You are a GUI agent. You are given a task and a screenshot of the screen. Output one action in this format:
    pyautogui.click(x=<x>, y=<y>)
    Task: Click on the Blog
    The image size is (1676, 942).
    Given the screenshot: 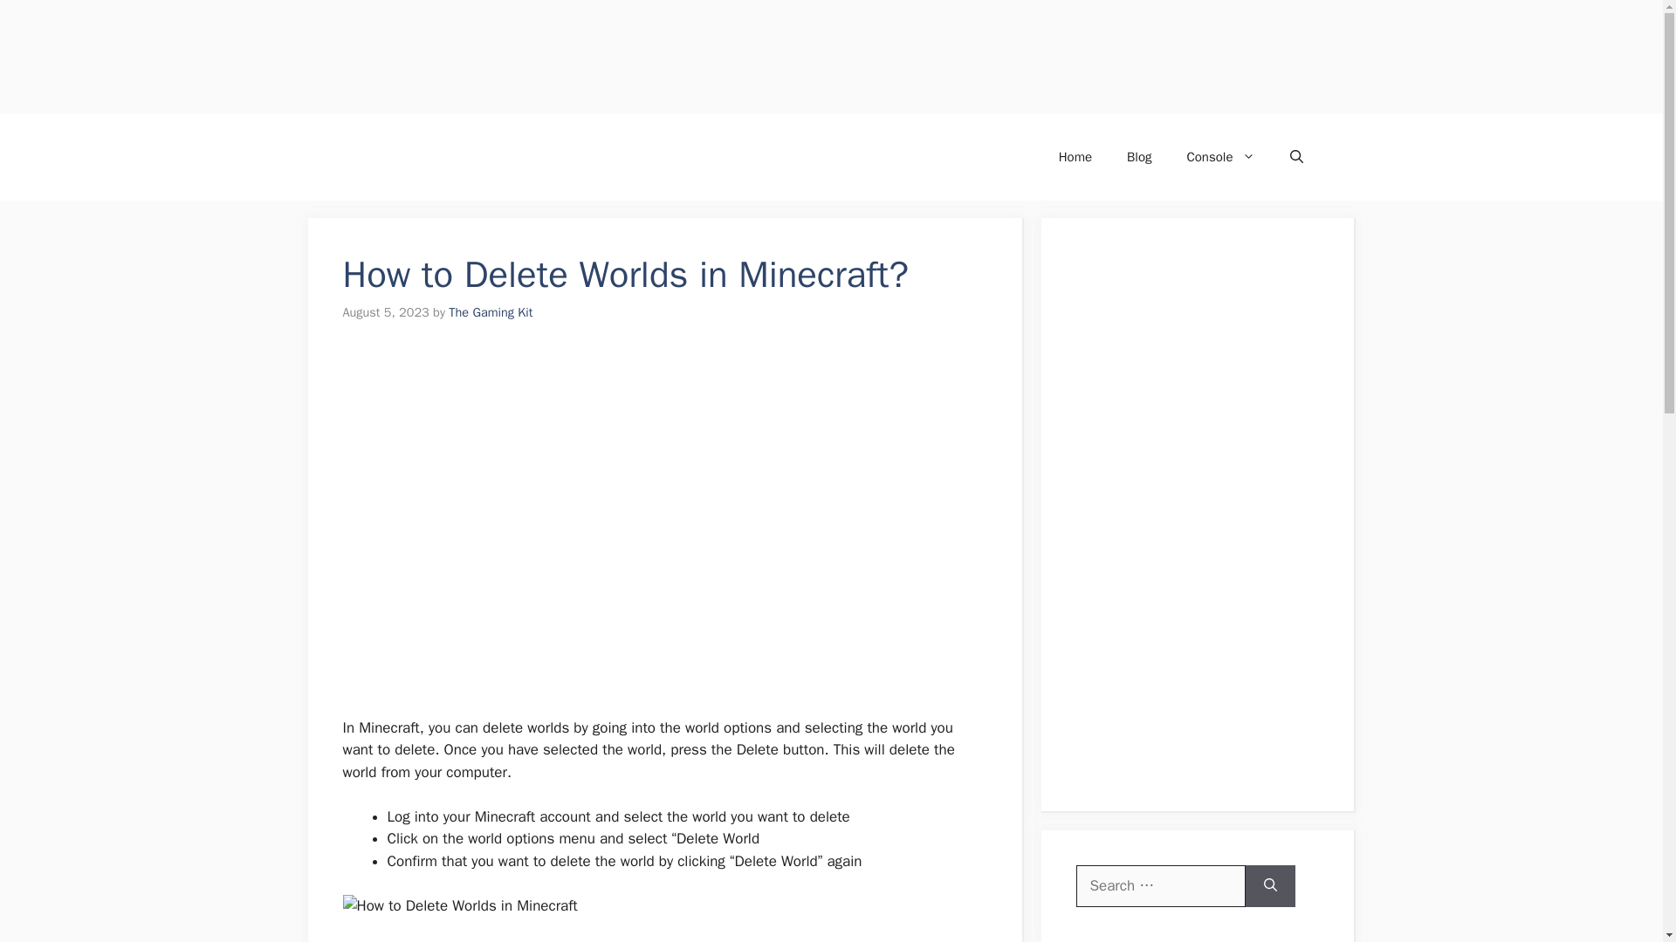 What is the action you would take?
    pyautogui.click(x=1138, y=157)
    